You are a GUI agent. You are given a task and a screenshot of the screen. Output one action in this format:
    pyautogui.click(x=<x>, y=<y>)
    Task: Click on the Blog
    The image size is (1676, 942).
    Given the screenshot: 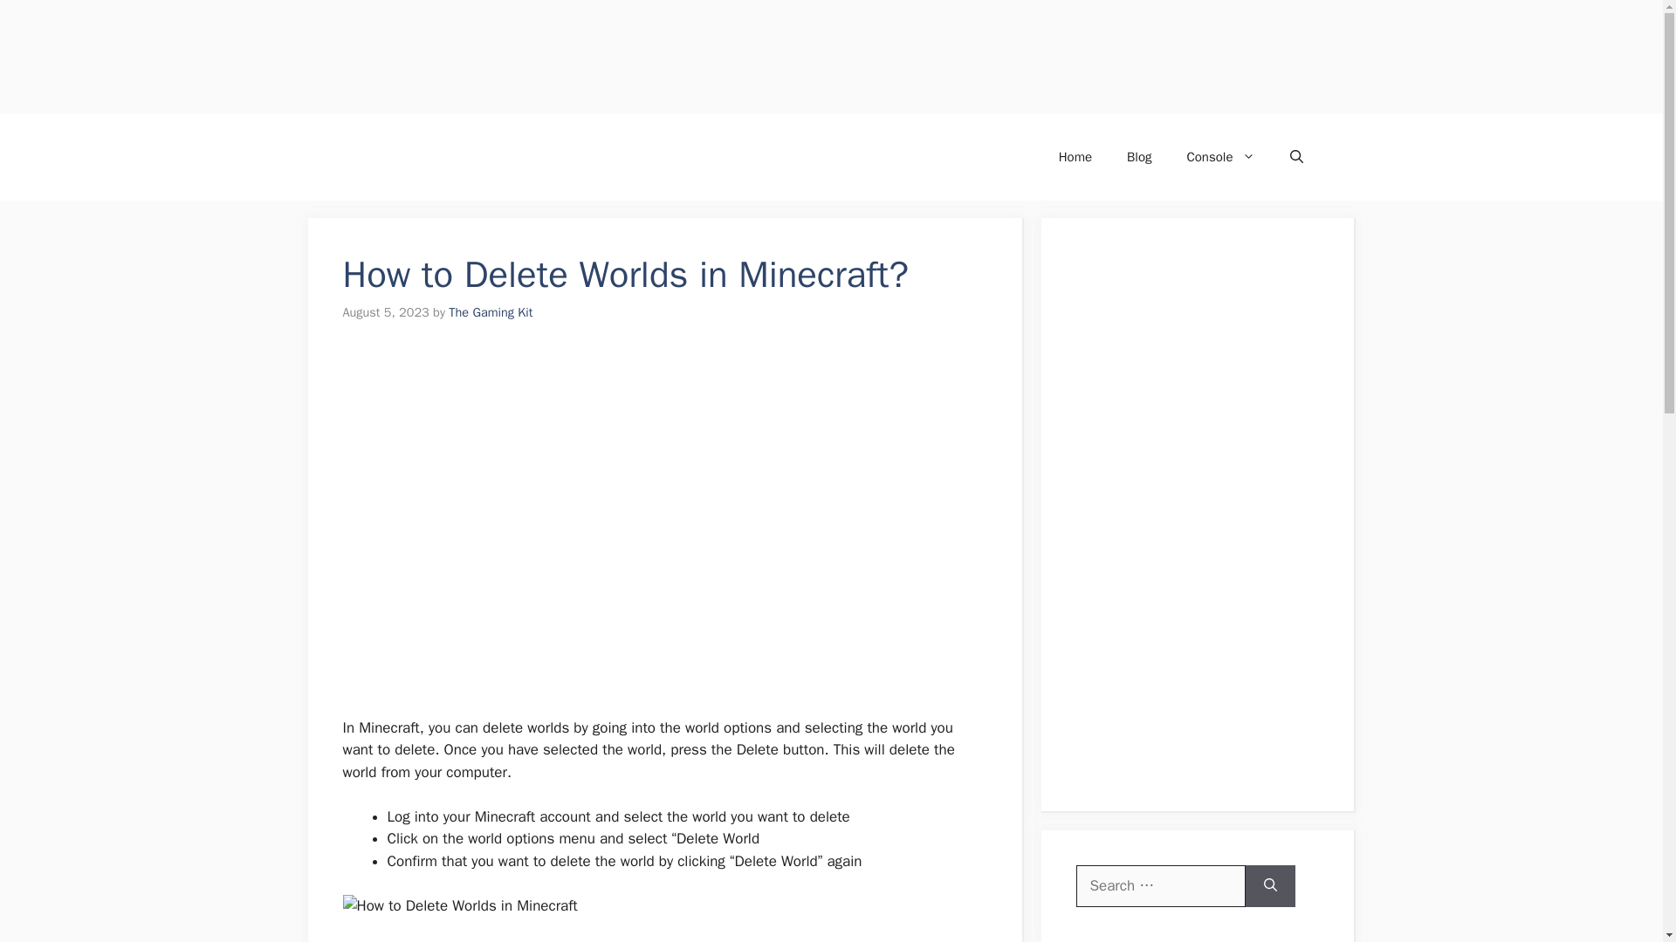 What is the action you would take?
    pyautogui.click(x=1138, y=157)
    